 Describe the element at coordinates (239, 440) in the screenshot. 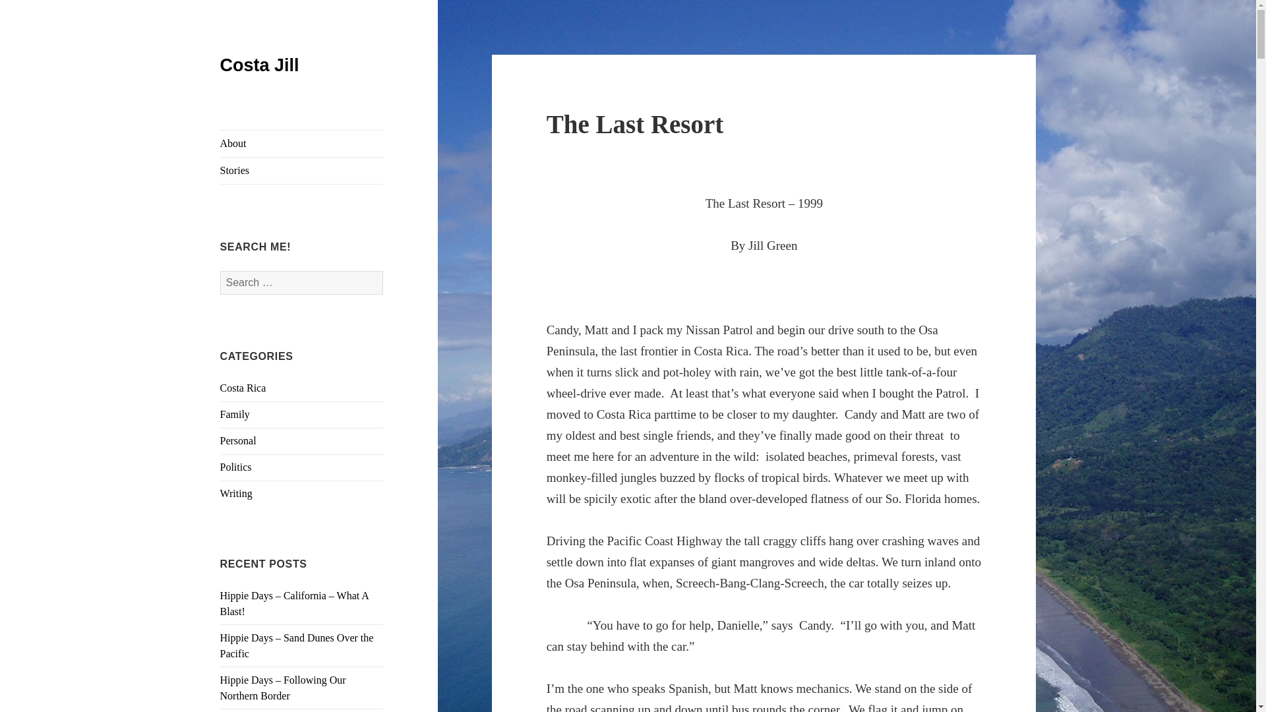

I see `Personal` at that location.